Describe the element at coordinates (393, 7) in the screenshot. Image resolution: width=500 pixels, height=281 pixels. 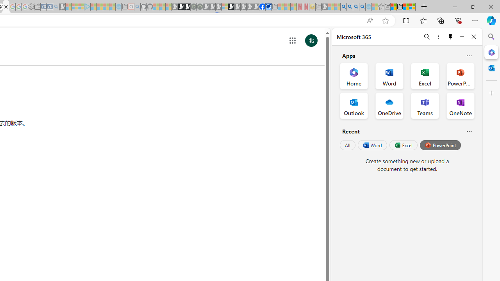
I see `Aberdeen, Hong Kong SAR weather forecast | Microsoft Weather` at that location.